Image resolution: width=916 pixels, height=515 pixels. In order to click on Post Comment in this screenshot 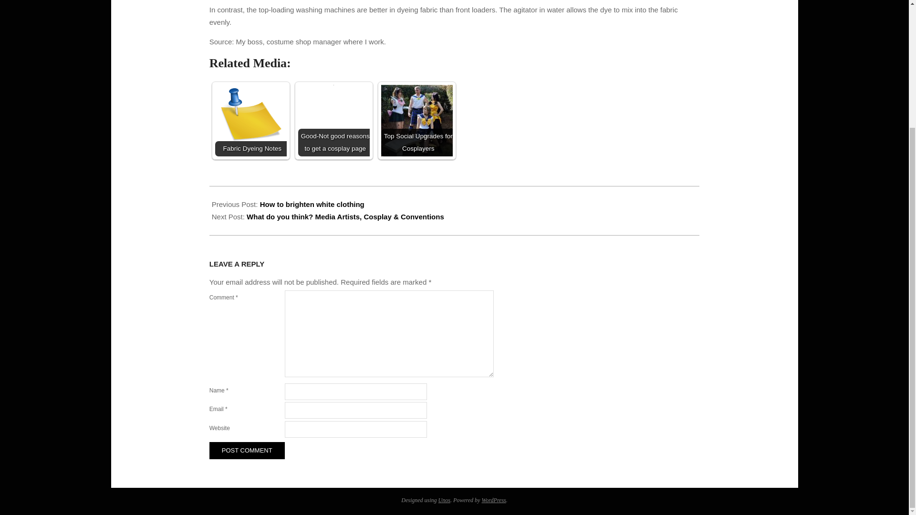, I will do `click(247, 450)`.